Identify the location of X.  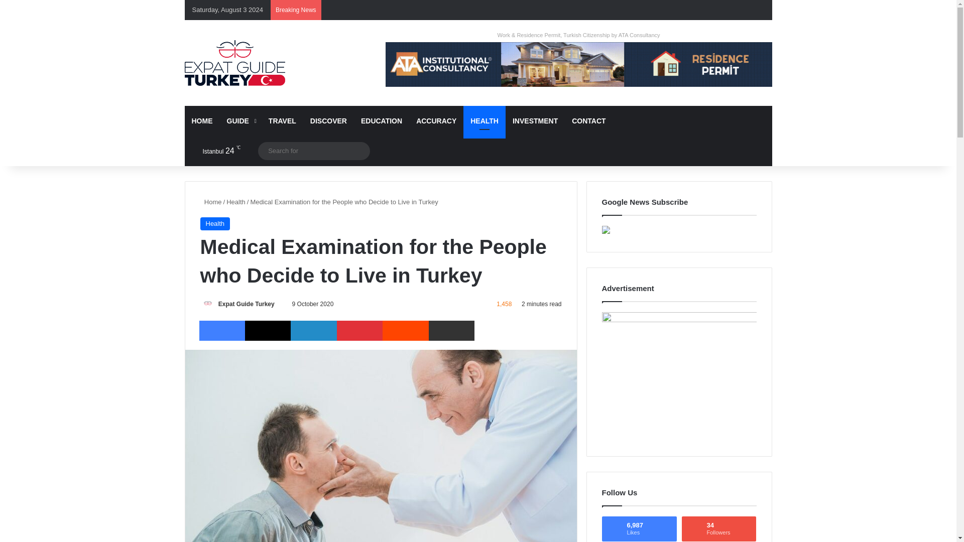
(268, 331).